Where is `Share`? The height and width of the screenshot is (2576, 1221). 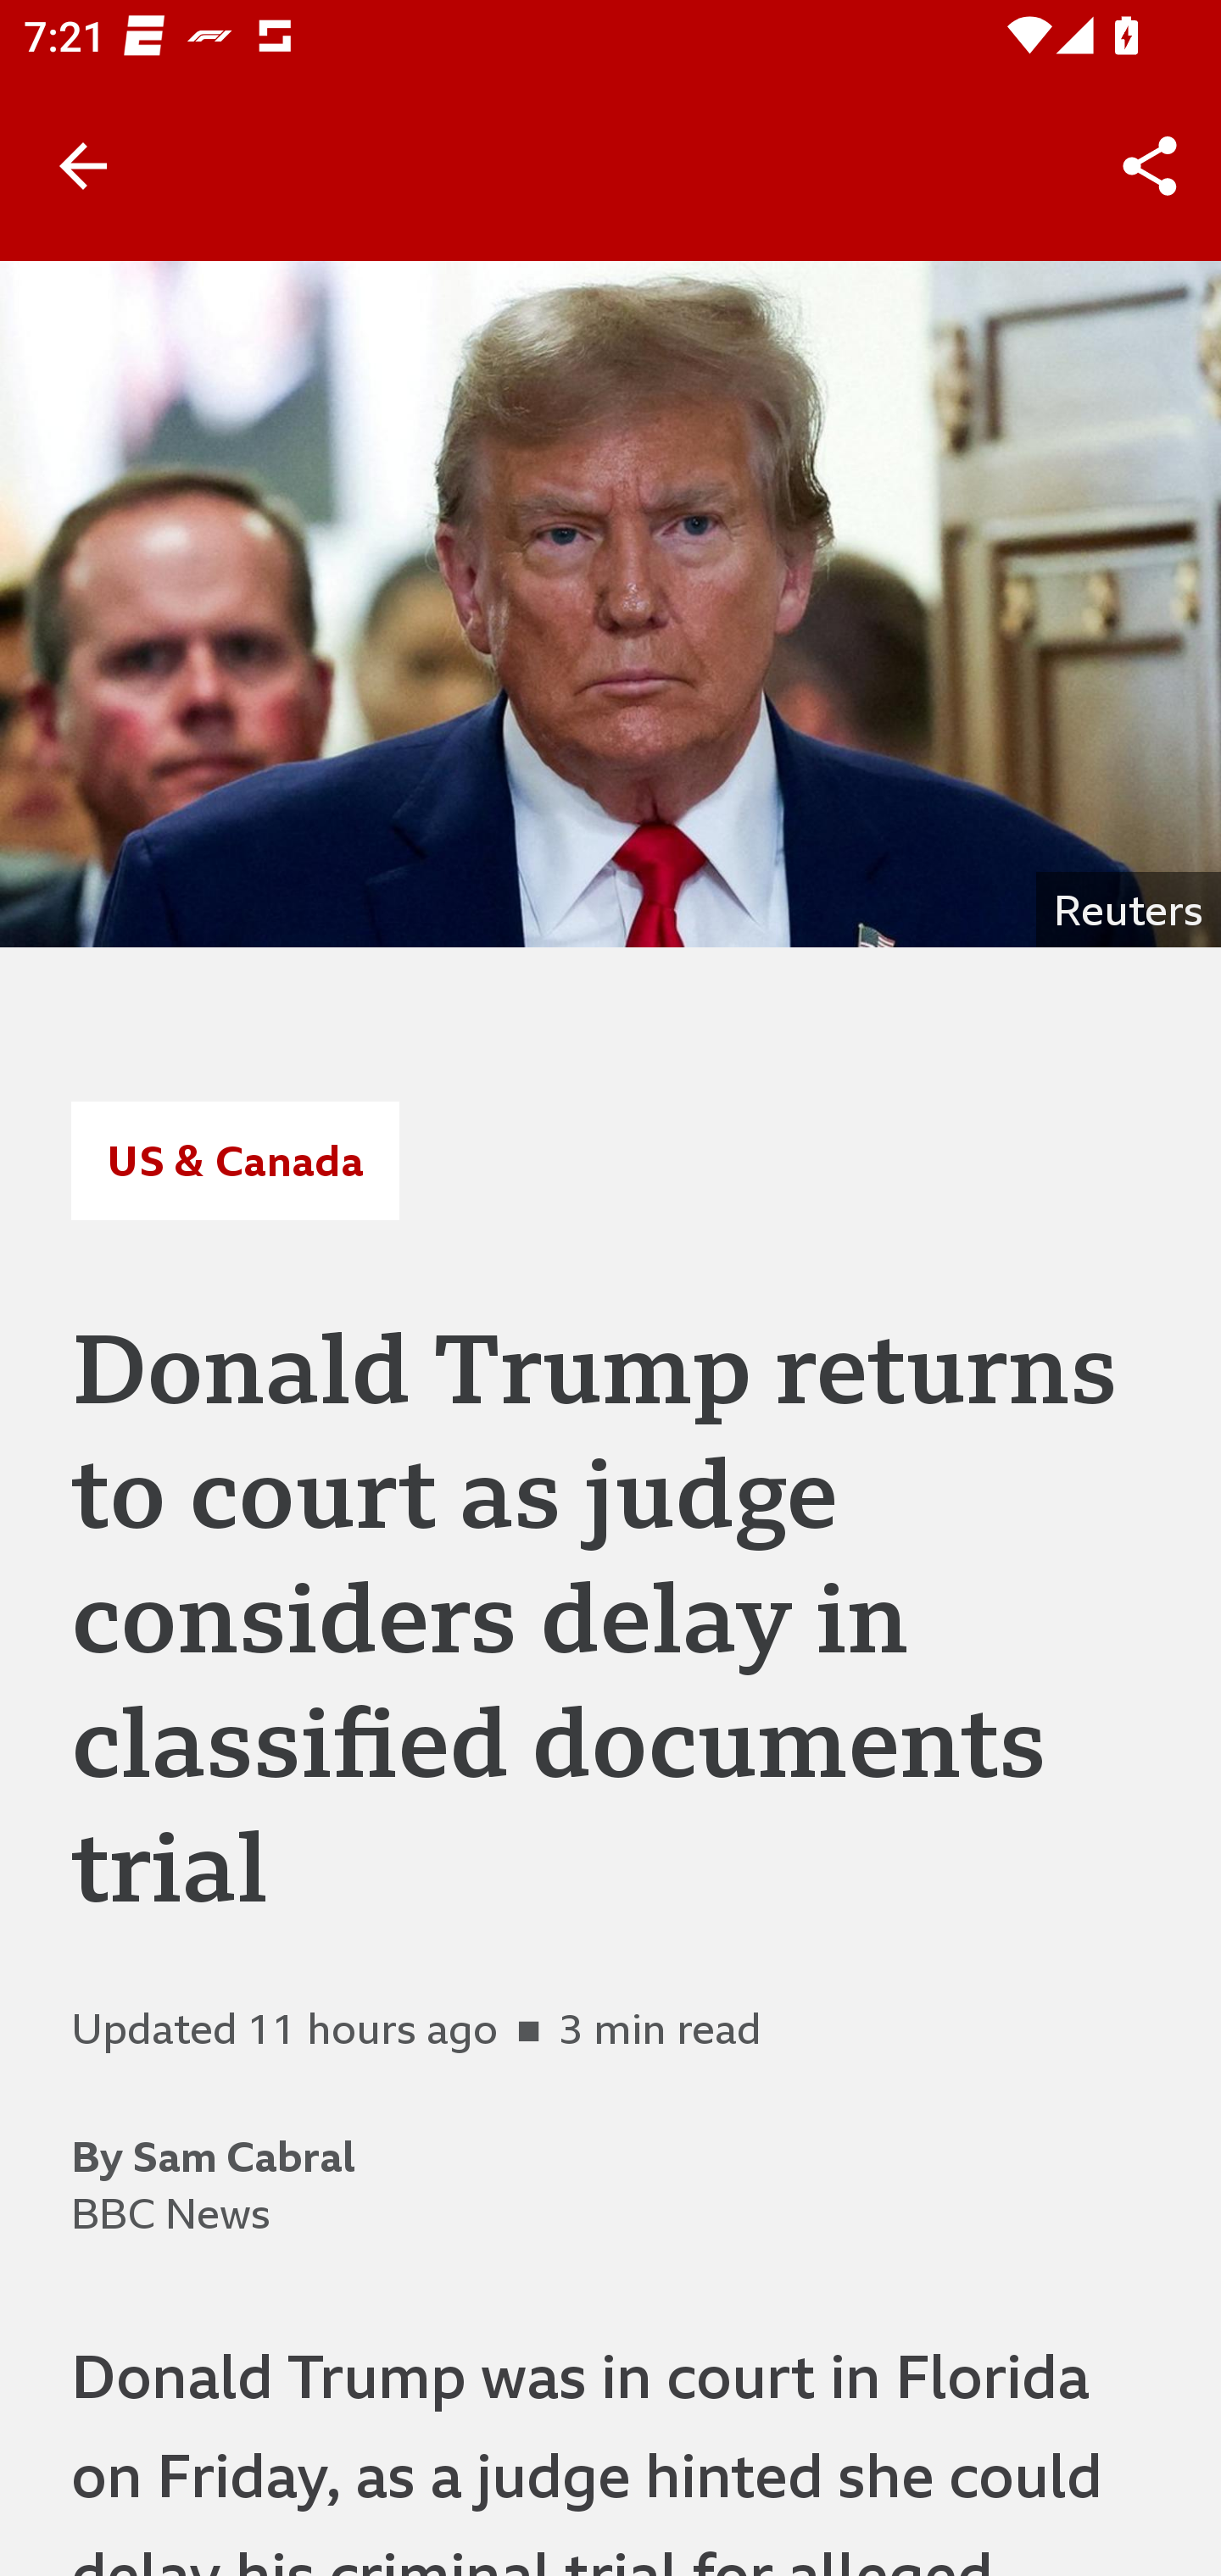 Share is located at coordinates (1150, 166).